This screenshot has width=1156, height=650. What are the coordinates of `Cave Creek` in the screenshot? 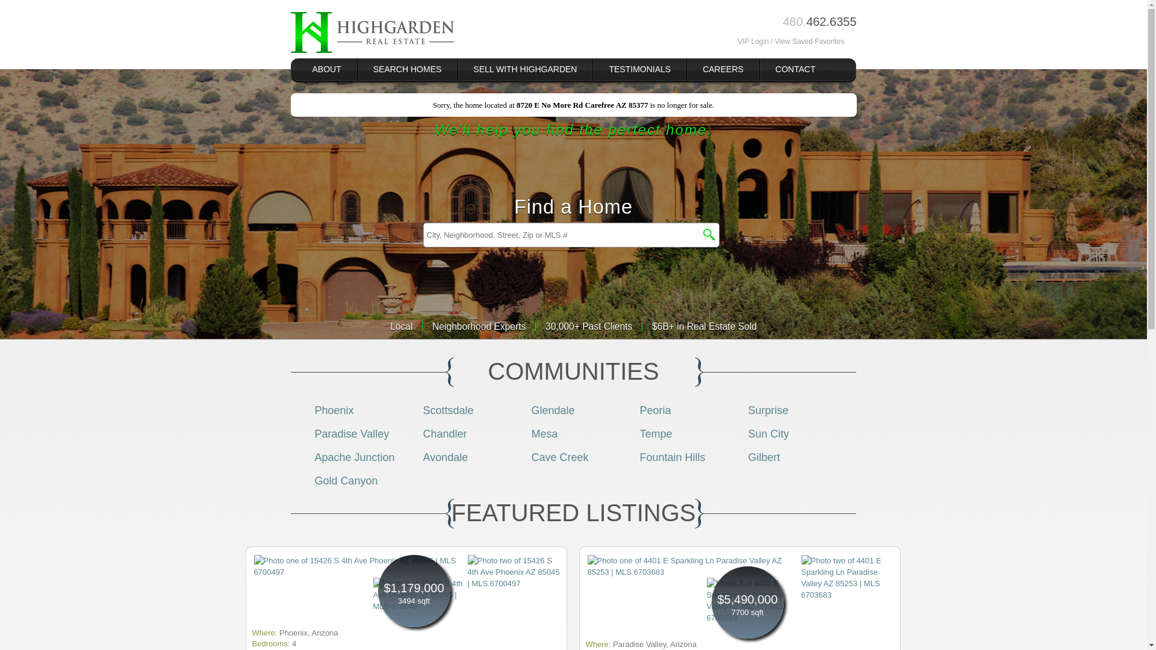 It's located at (559, 457).